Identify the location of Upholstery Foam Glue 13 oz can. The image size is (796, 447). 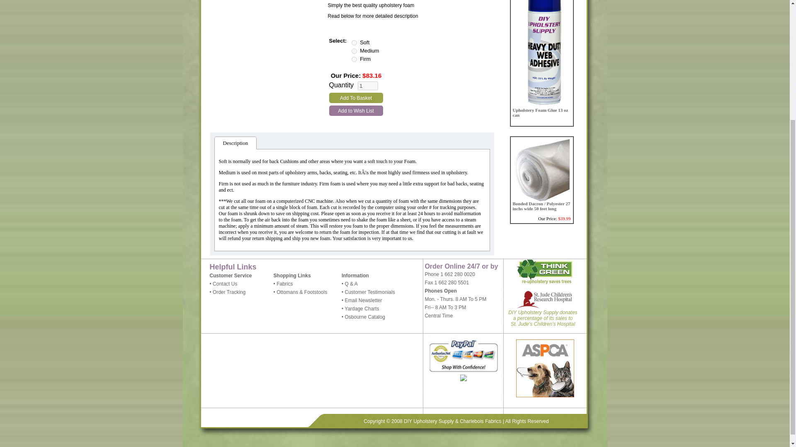
(540, 113).